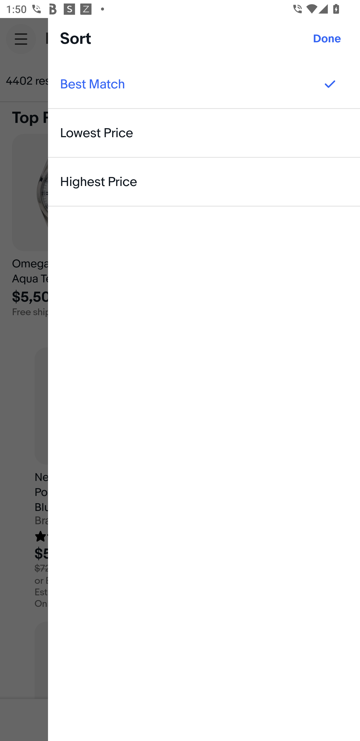 The image size is (360, 741). Describe the element at coordinates (327, 39) in the screenshot. I see `Done` at that location.